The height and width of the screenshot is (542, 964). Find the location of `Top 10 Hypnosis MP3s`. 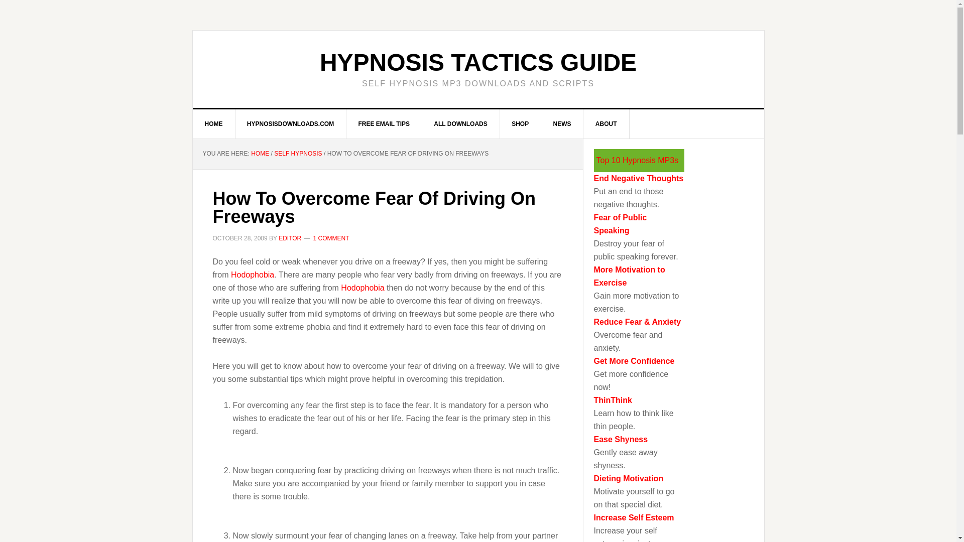

Top 10 Hypnosis MP3s is located at coordinates (638, 161).